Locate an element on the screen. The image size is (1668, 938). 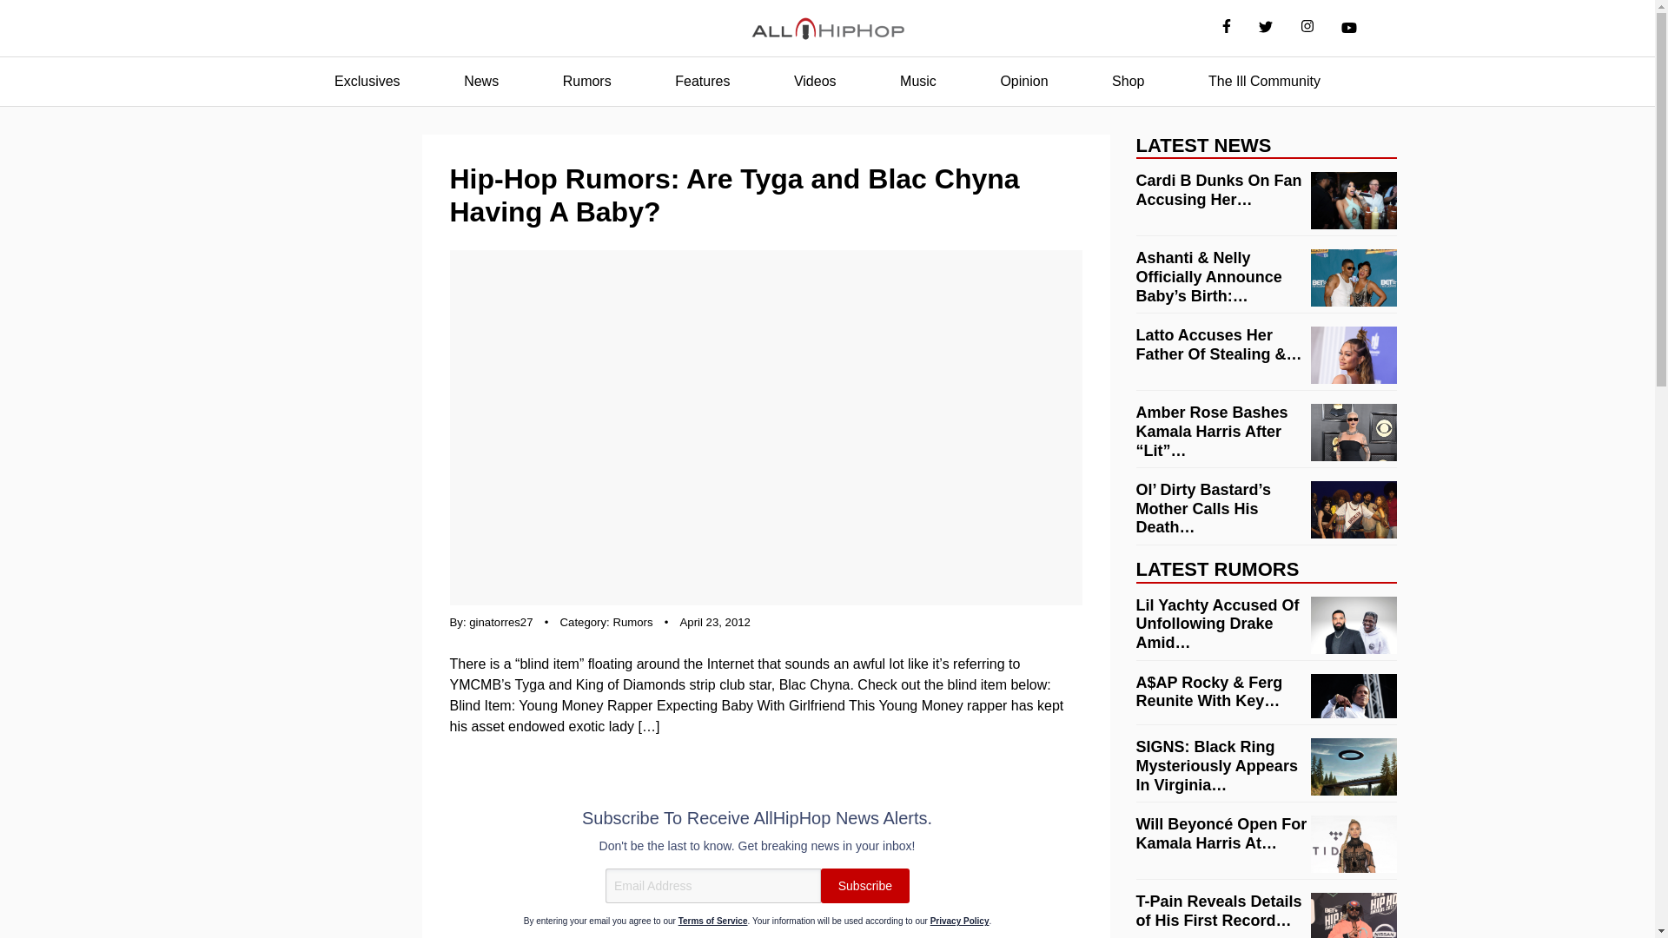
Opinion is located at coordinates (1023, 82).